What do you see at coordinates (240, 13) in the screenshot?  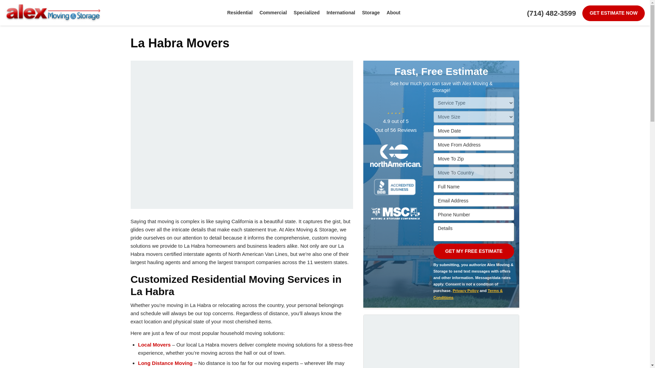 I see `Residential` at bounding box center [240, 13].